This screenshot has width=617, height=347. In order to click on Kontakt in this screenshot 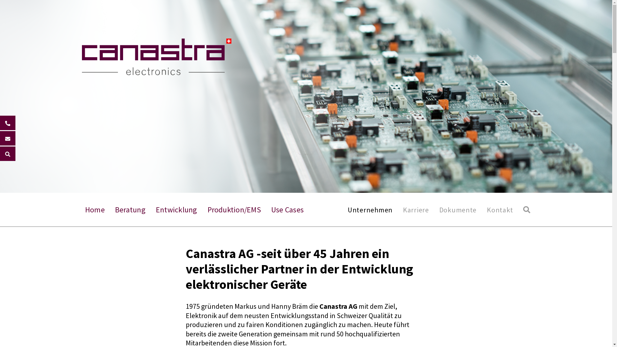, I will do `click(500, 210)`.